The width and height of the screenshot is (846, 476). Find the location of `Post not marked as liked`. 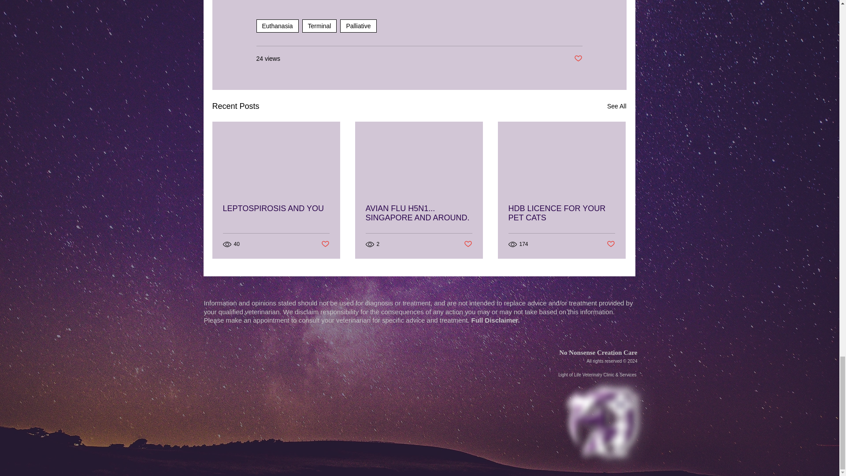

Post not marked as liked is located at coordinates (324, 244).